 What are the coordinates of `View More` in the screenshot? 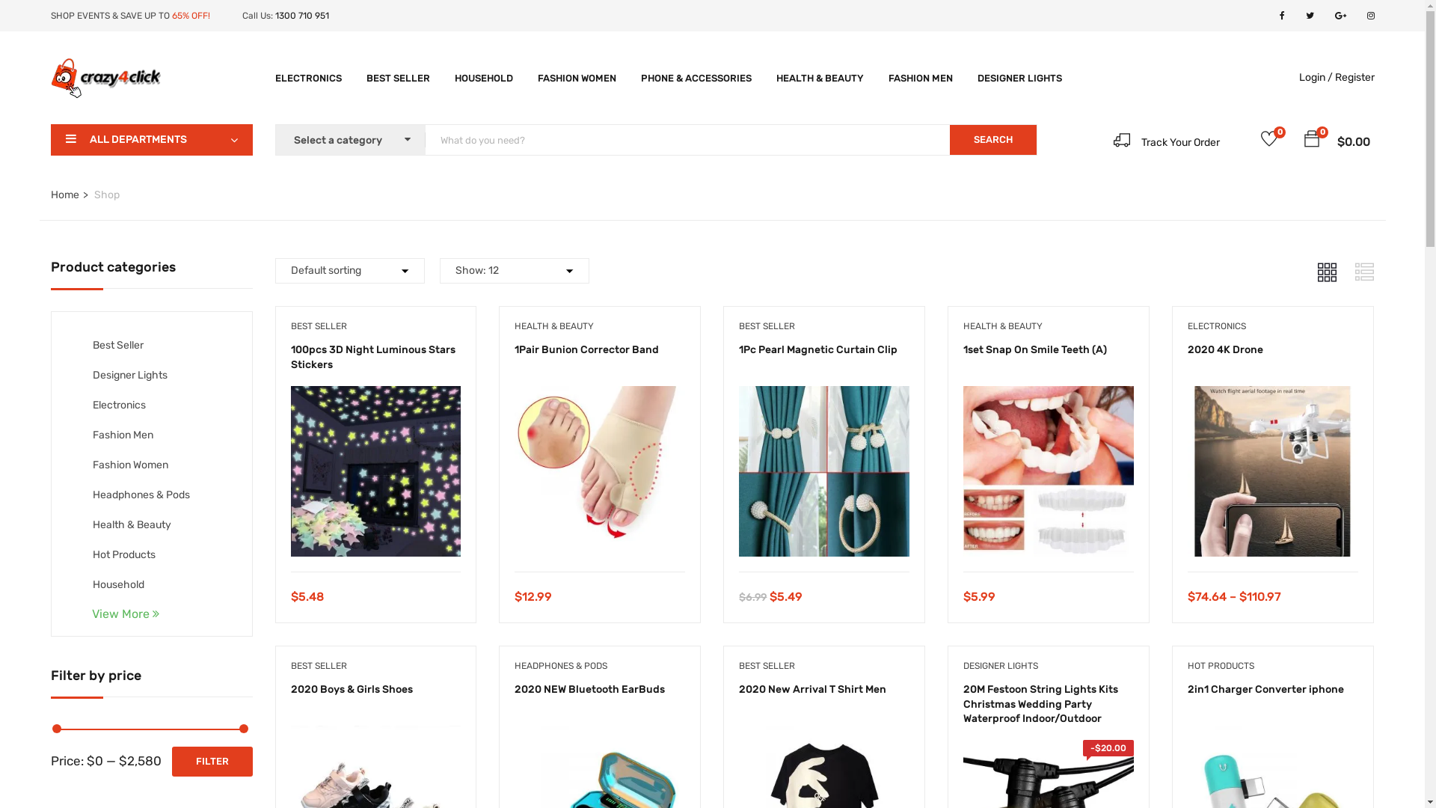 It's located at (151, 618).